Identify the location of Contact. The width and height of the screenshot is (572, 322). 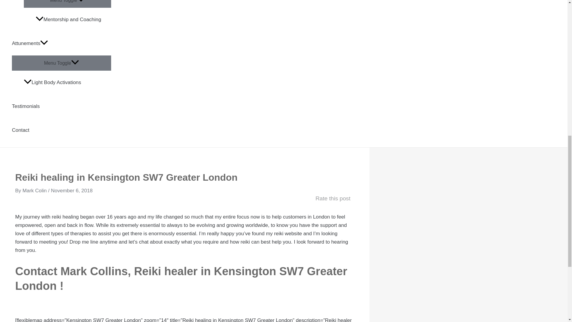
(61, 130).